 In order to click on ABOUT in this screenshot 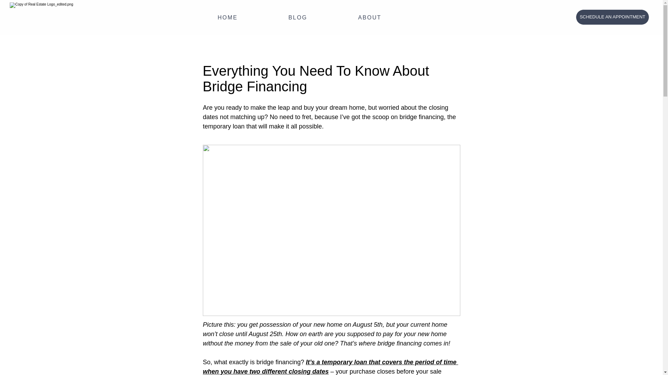, I will do `click(369, 18)`.